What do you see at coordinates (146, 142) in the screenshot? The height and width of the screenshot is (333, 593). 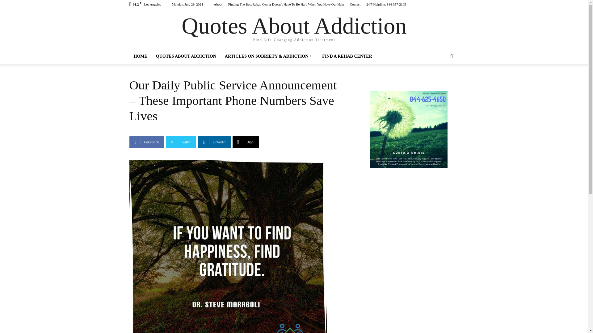 I see `Facebook` at bounding box center [146, 142].